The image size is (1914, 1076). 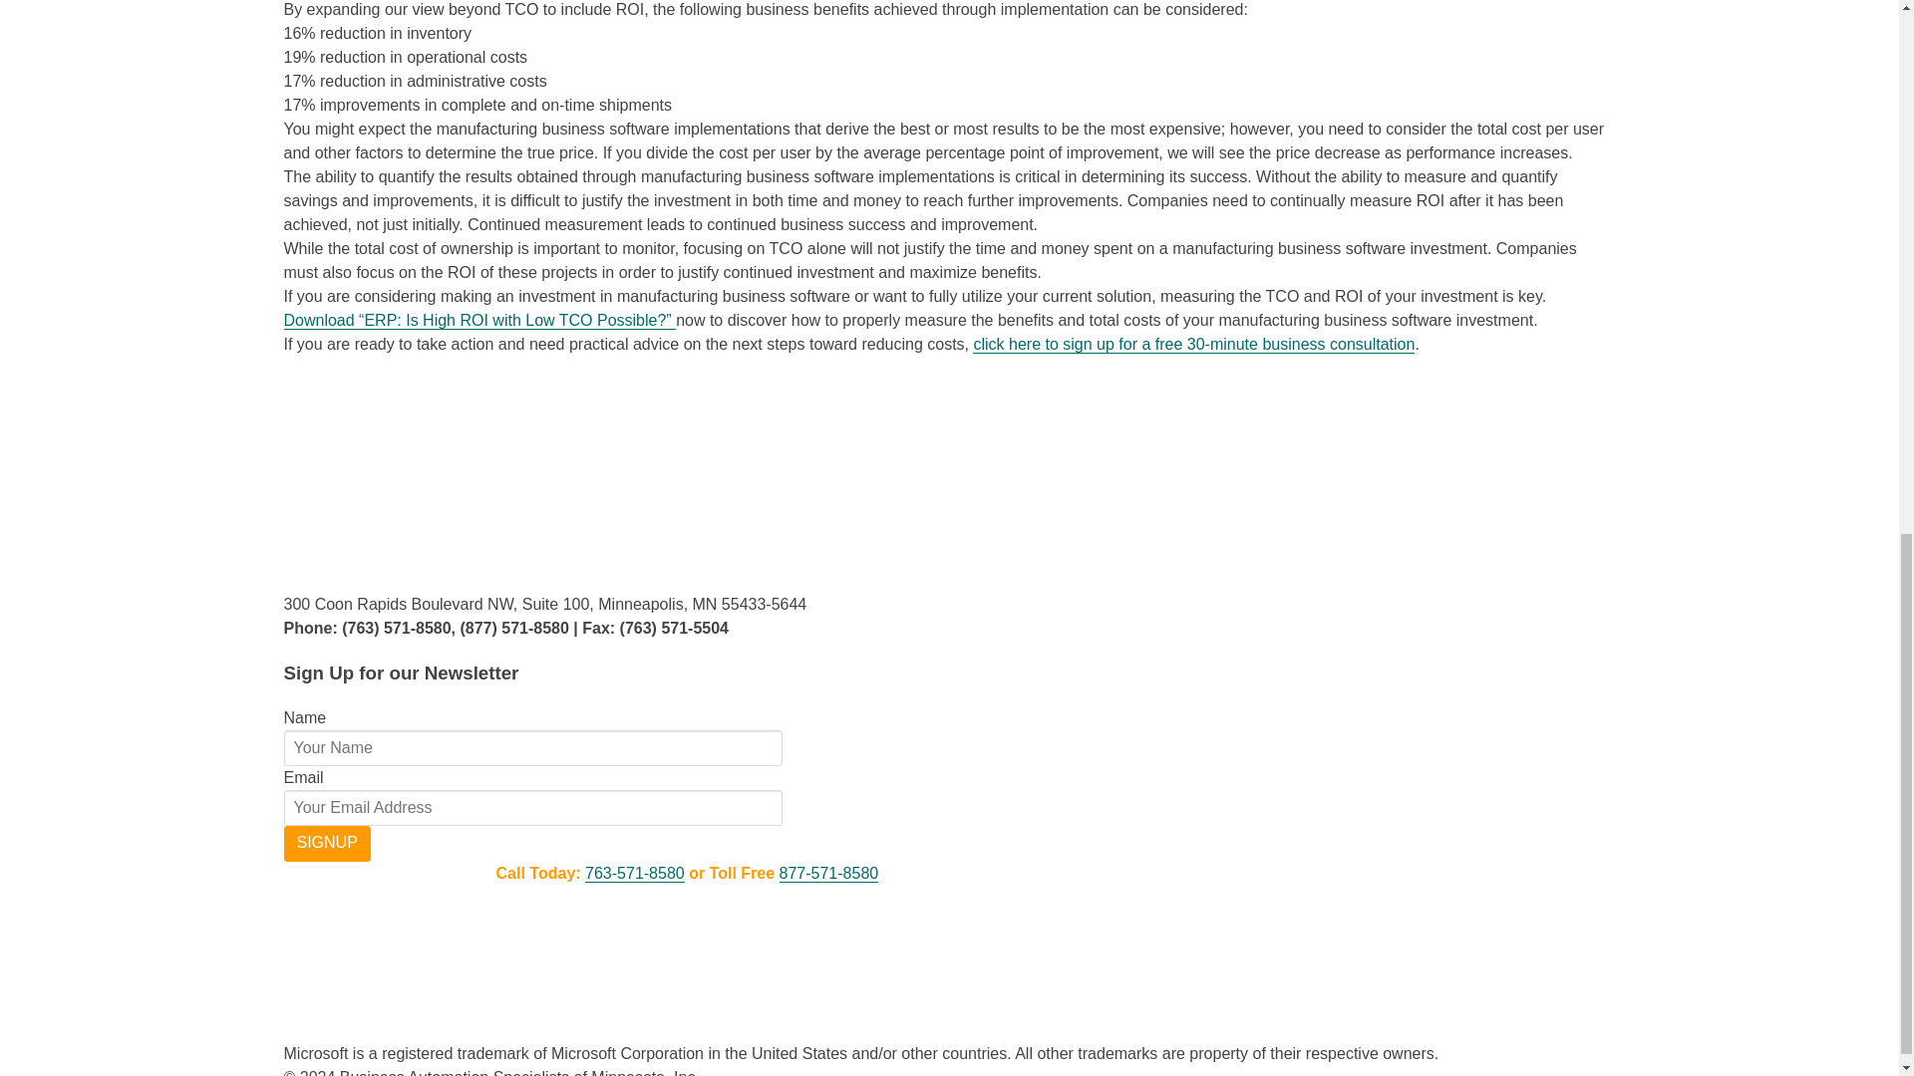 What do you see at coordinates (326, 844) in the screenshot?
I see `Signup` at bounding box center [326, 844].